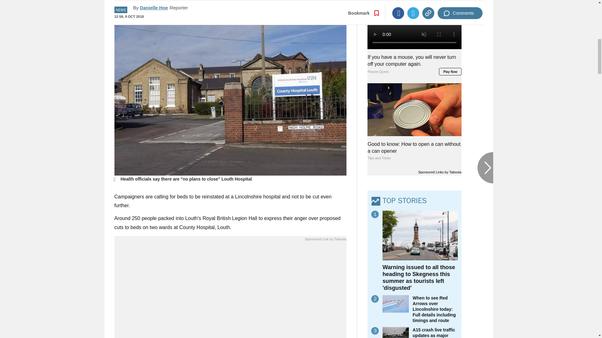 Image resolution: width=602 pixels, height=338 pixels. I want to click on Go, so click(302, 8).